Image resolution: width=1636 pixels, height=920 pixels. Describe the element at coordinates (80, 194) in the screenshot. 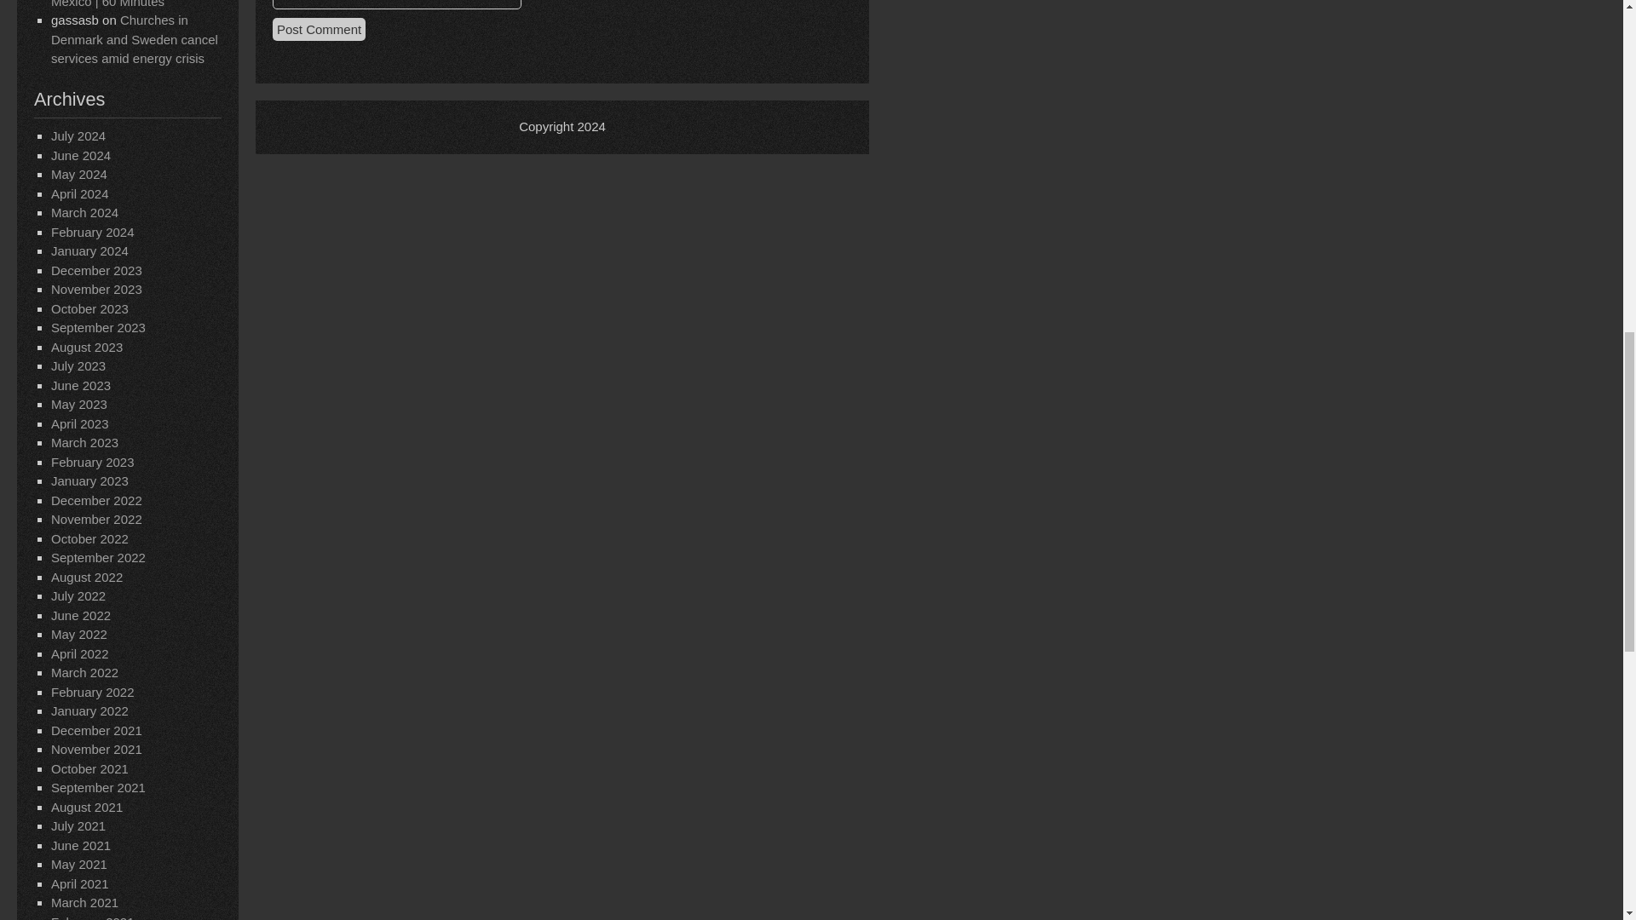

I see `April 2024` at that location.